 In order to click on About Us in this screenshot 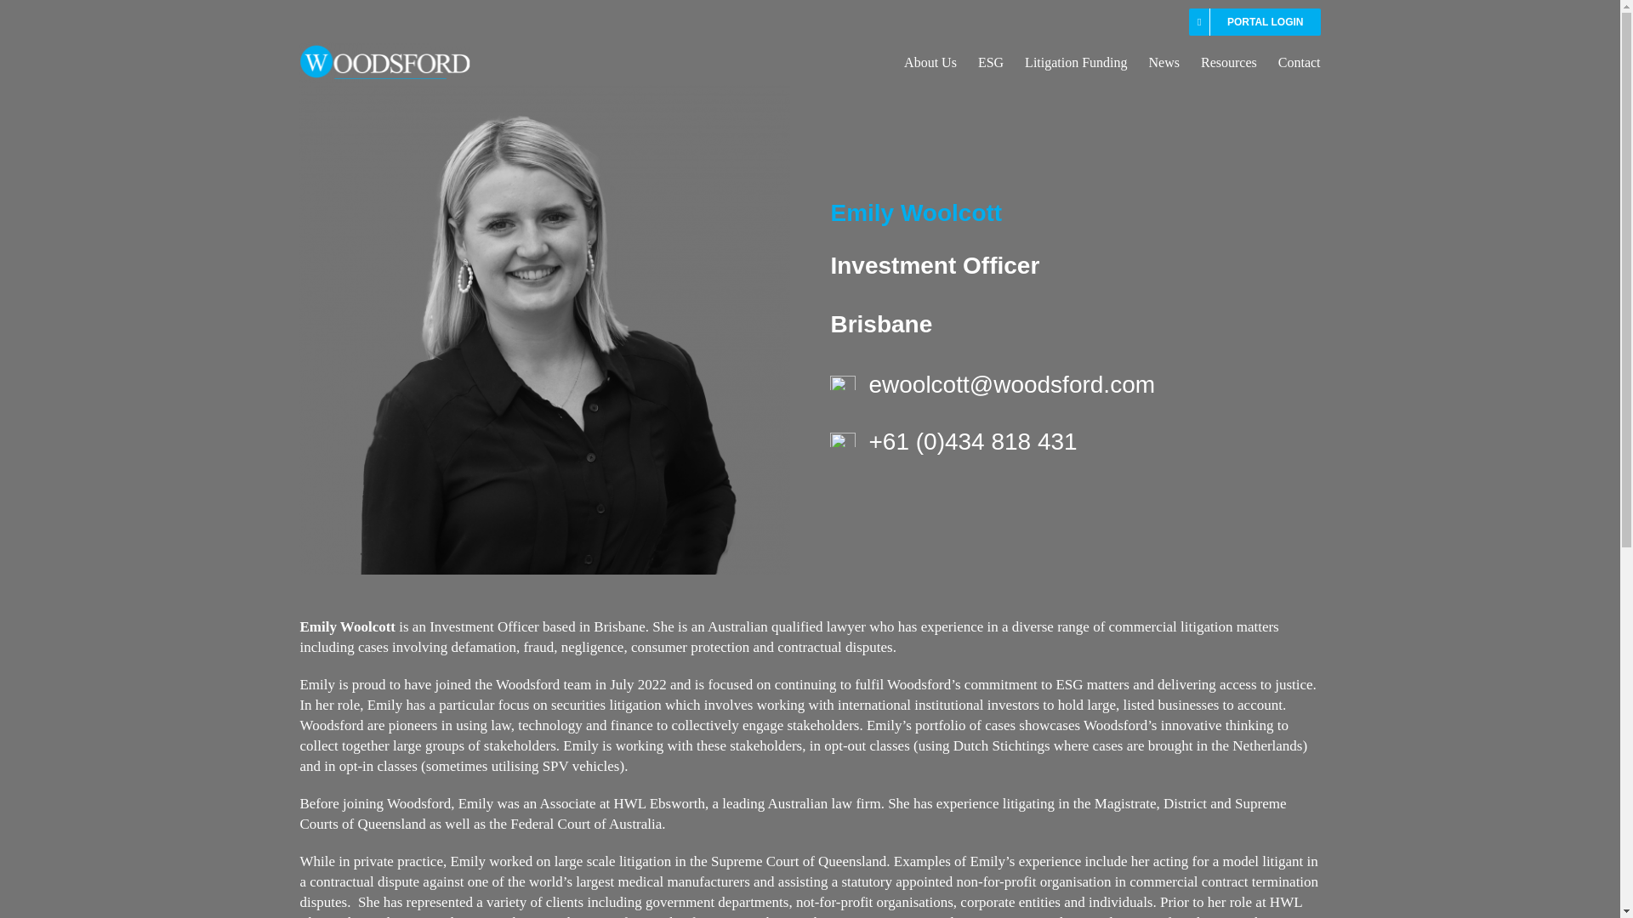, I will do `click(930, 46)`.